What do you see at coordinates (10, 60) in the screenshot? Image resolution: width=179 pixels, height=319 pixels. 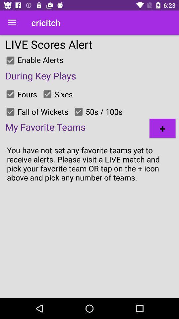 I see `enable alerts` at bounding box center [10, 60].